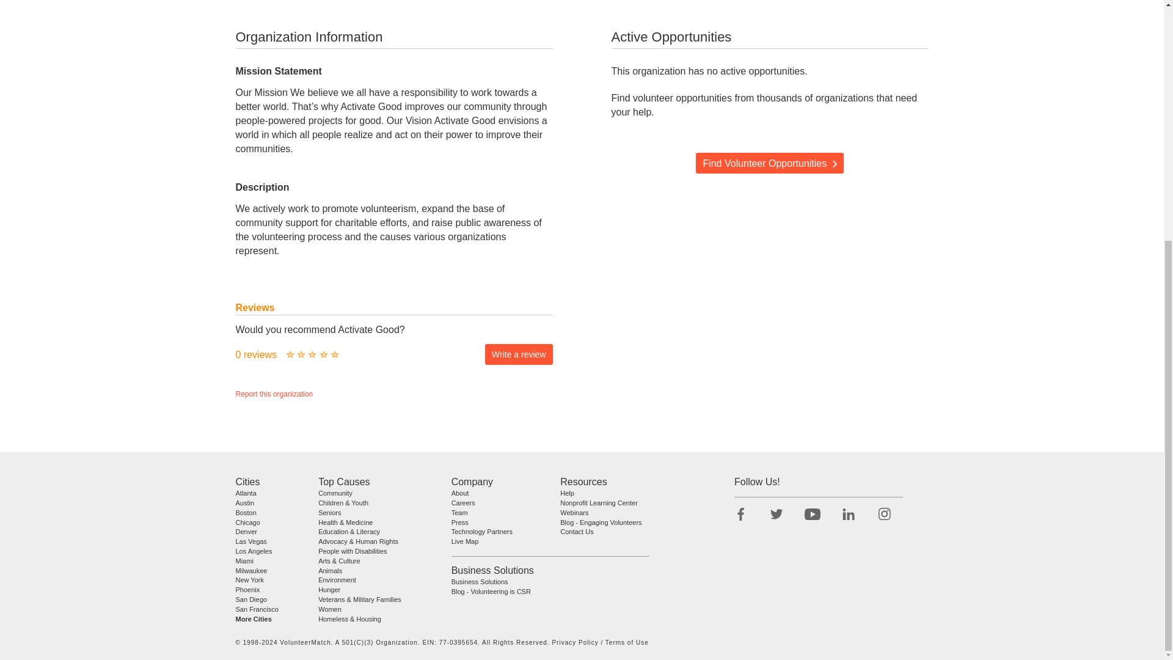 This screenshot has width=1173, height=660. What do you see at coordinates (251, 541) in the screenshot?
I see `Las Vegas` at bounding box center [251, 541].